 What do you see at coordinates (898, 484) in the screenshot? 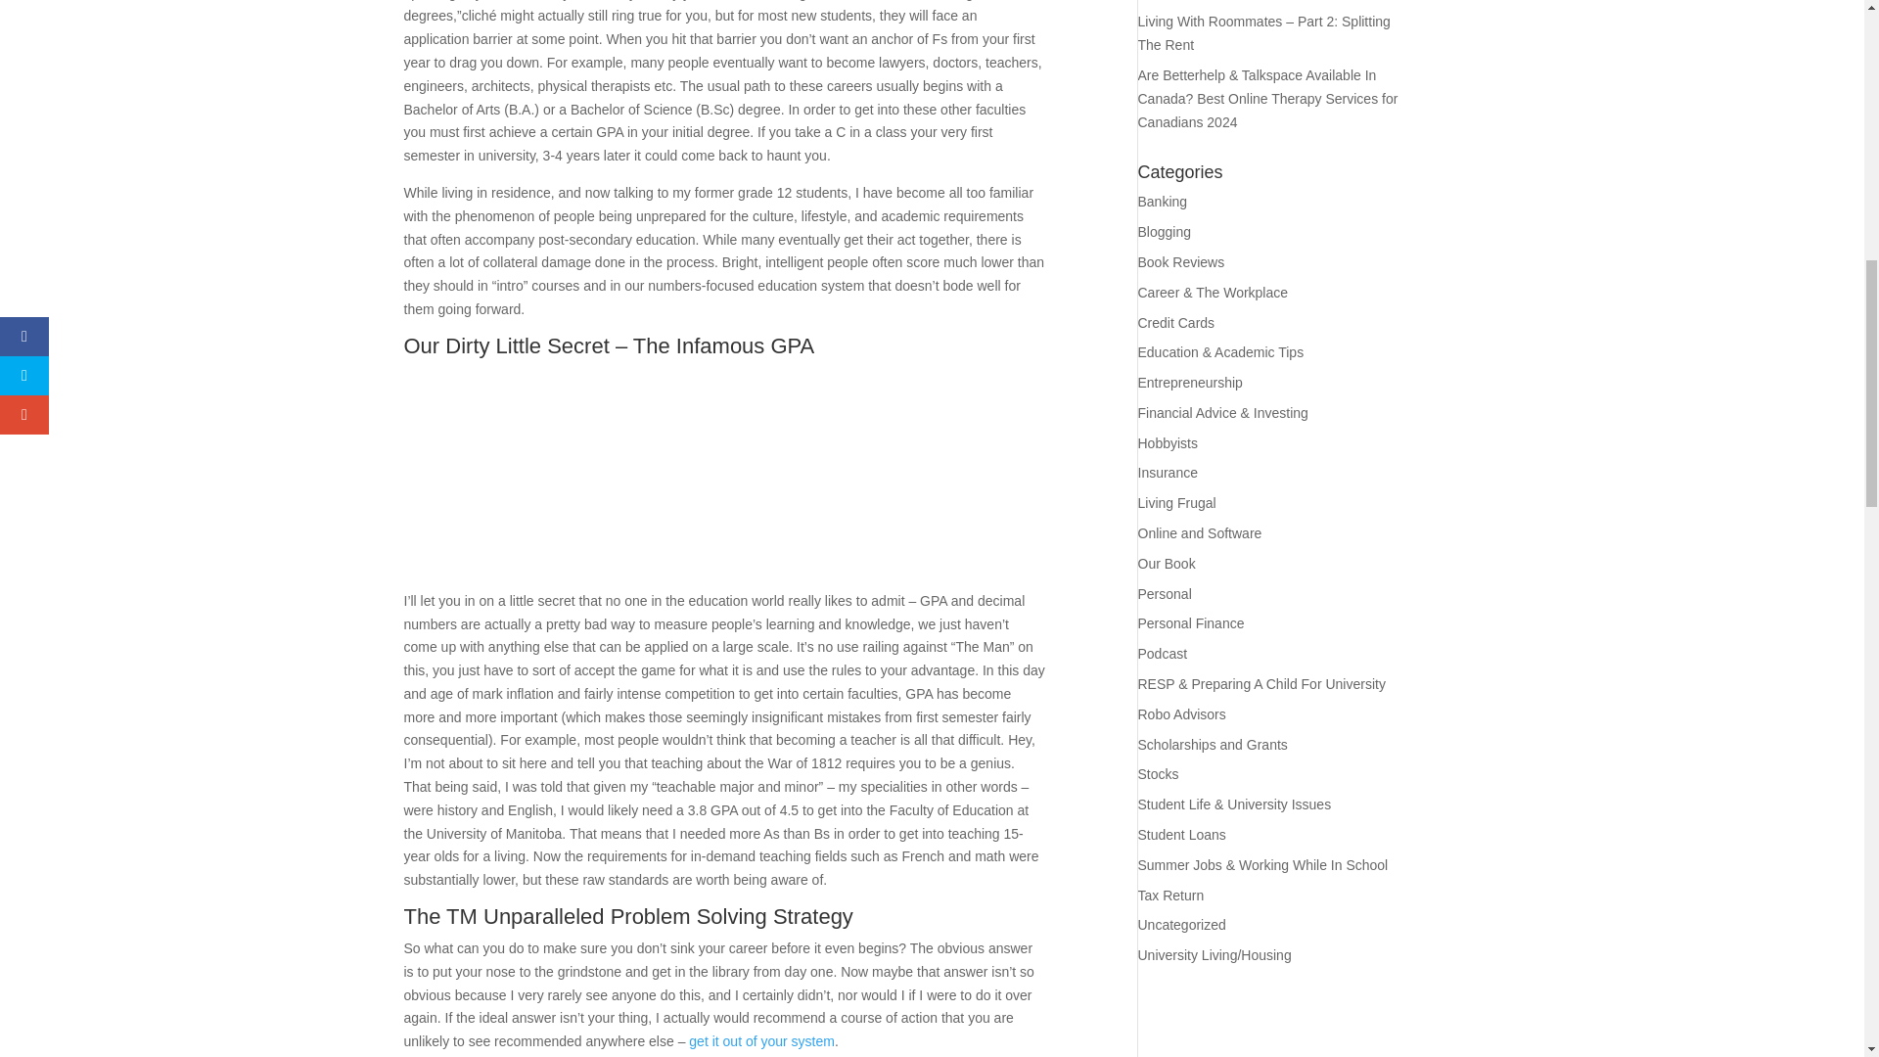
I see `low gpa` at bounding box center [898, 484].